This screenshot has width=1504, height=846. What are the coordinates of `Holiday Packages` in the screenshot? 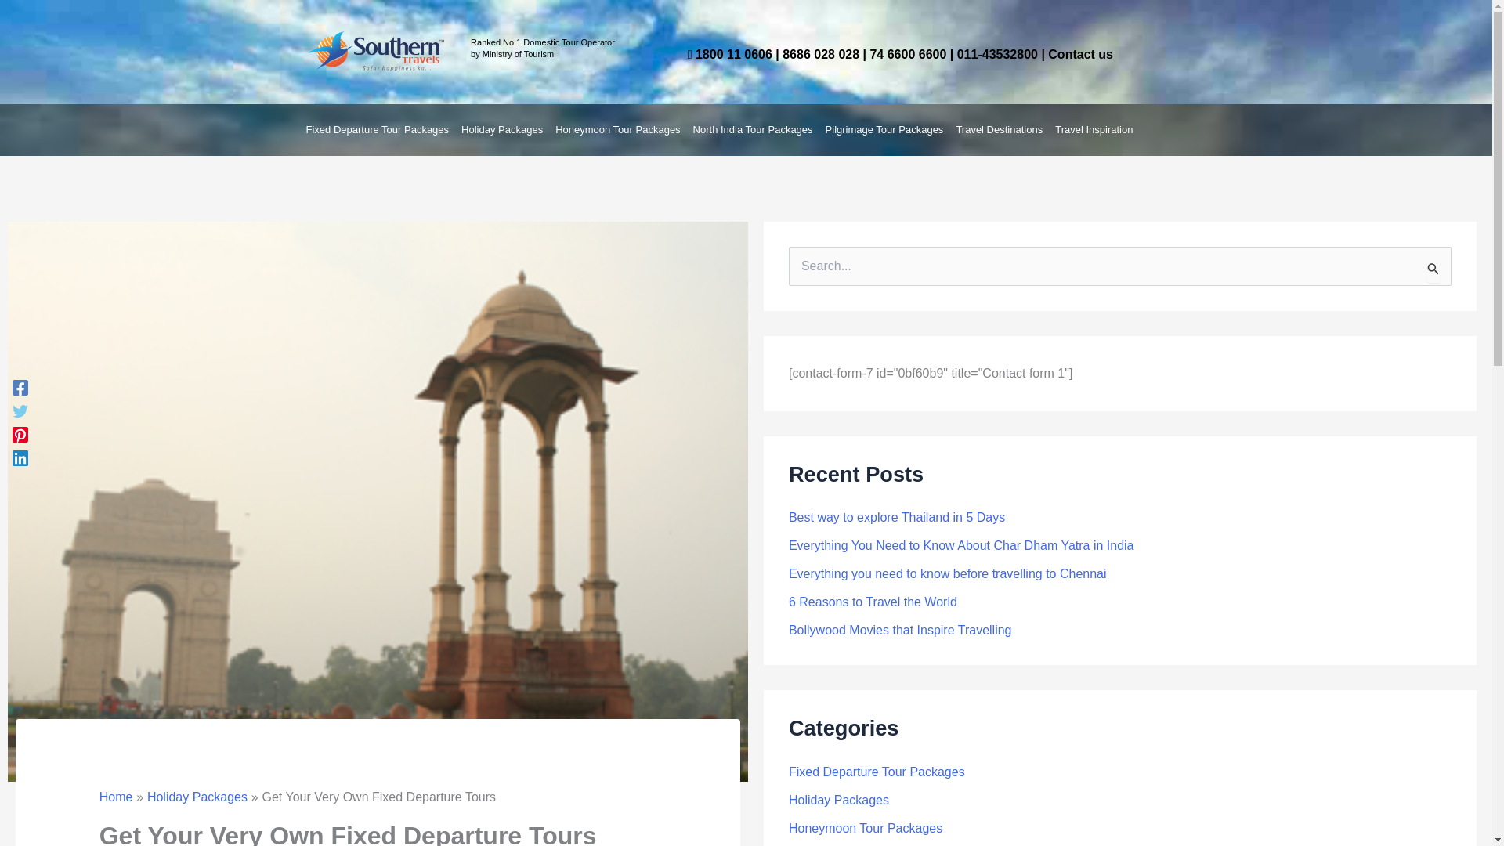 It's located at (197, 797).